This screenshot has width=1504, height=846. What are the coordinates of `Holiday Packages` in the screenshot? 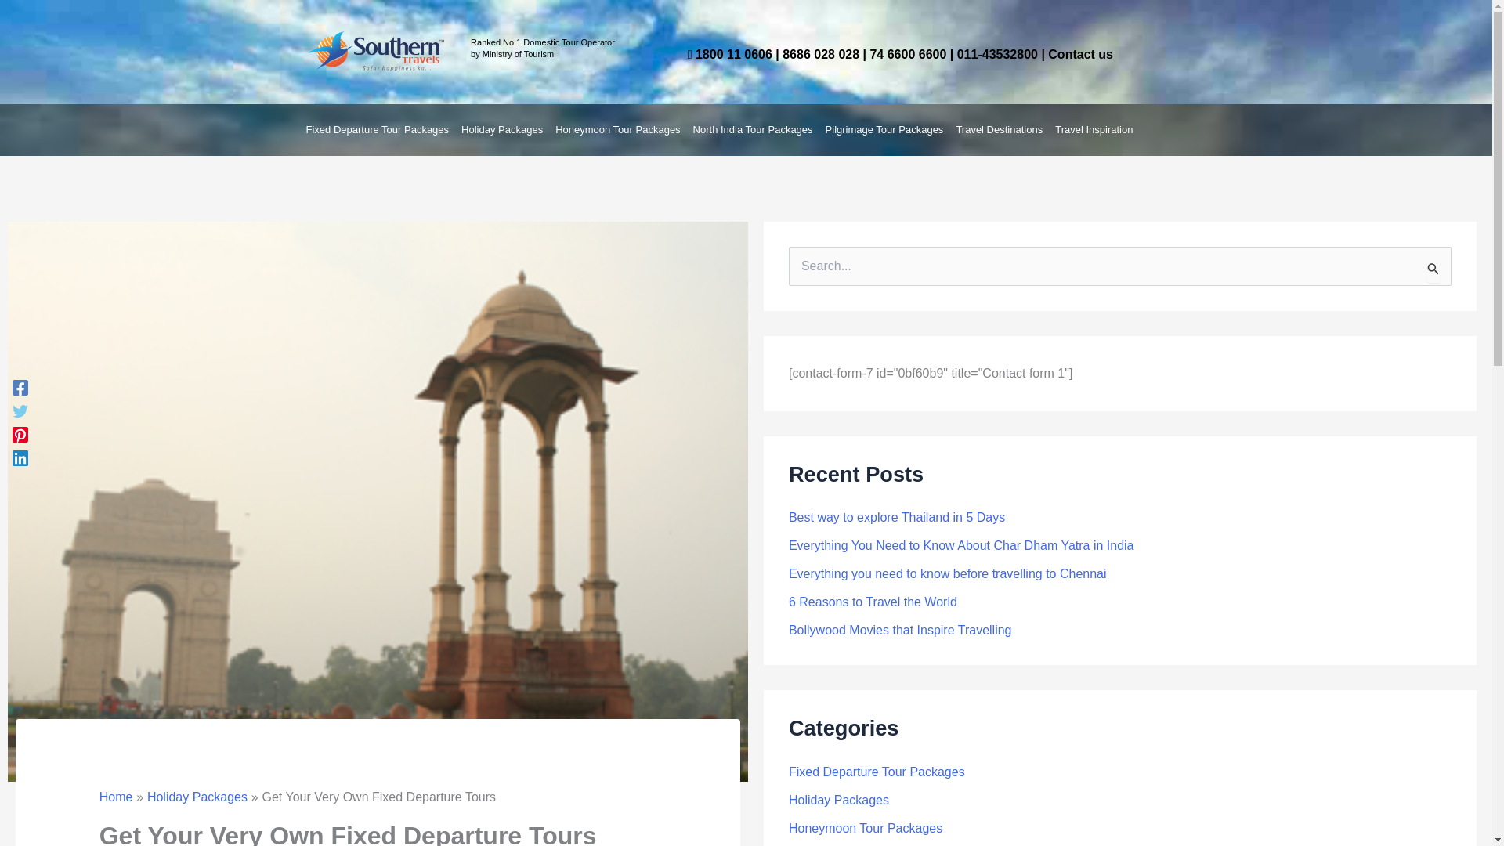 It's located at (197, 797).